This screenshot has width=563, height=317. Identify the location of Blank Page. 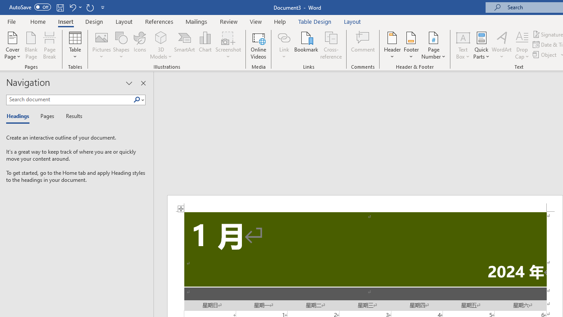
(31, 45).